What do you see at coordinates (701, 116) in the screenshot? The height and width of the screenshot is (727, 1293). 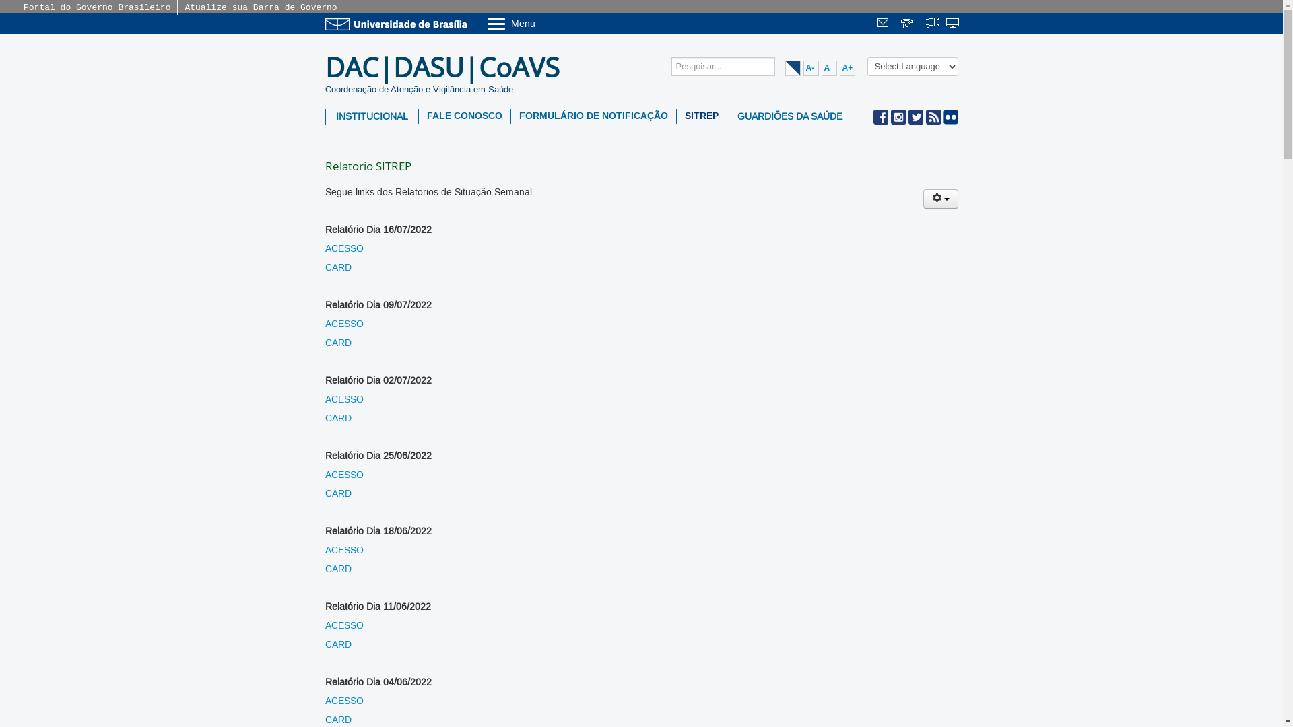 I see `SITREP` at bounding box center [701, 116].